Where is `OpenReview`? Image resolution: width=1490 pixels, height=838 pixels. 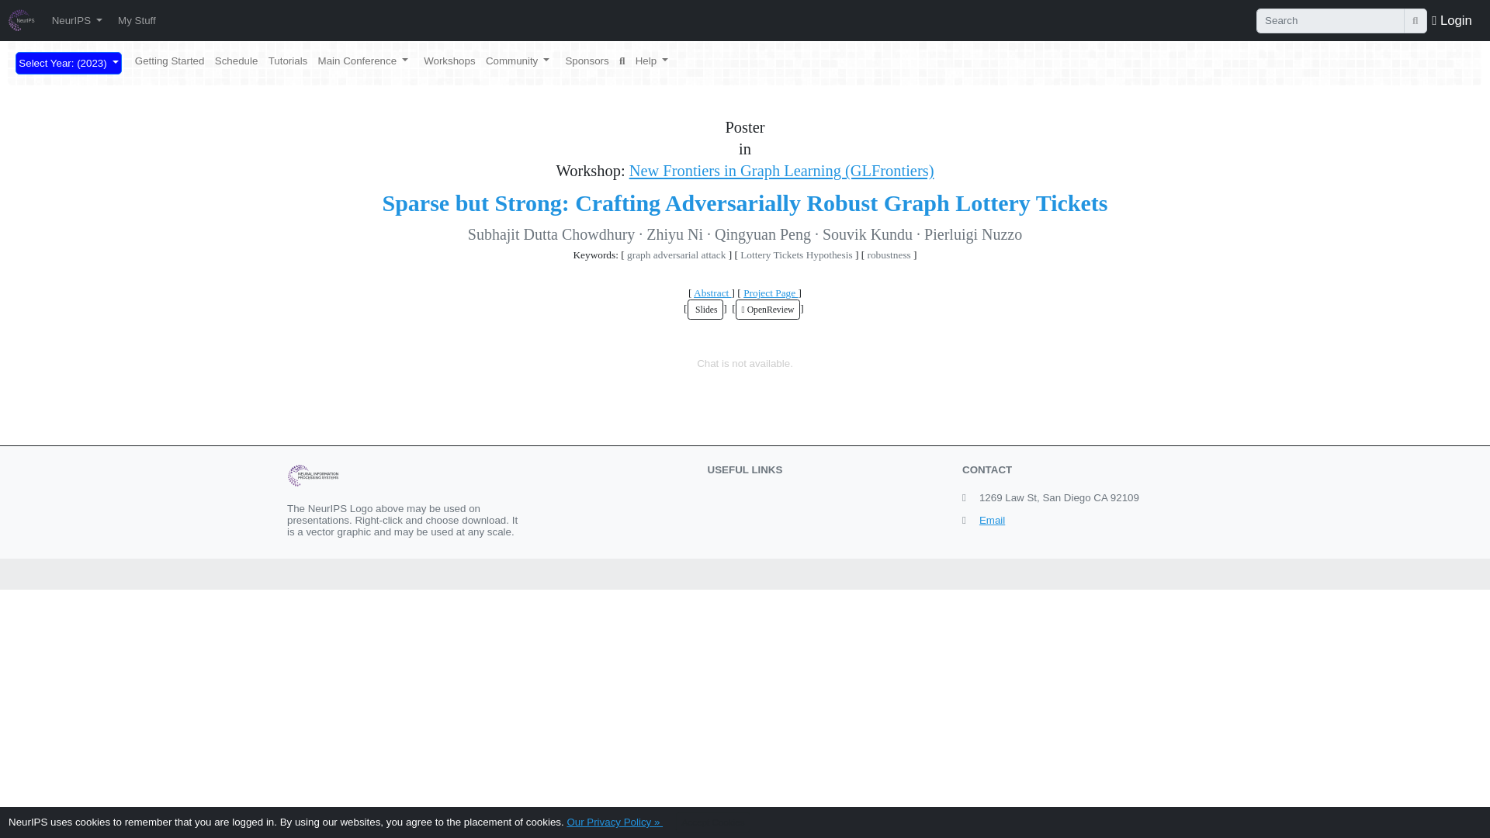
OpenReview is located at coordinates (768, 309).